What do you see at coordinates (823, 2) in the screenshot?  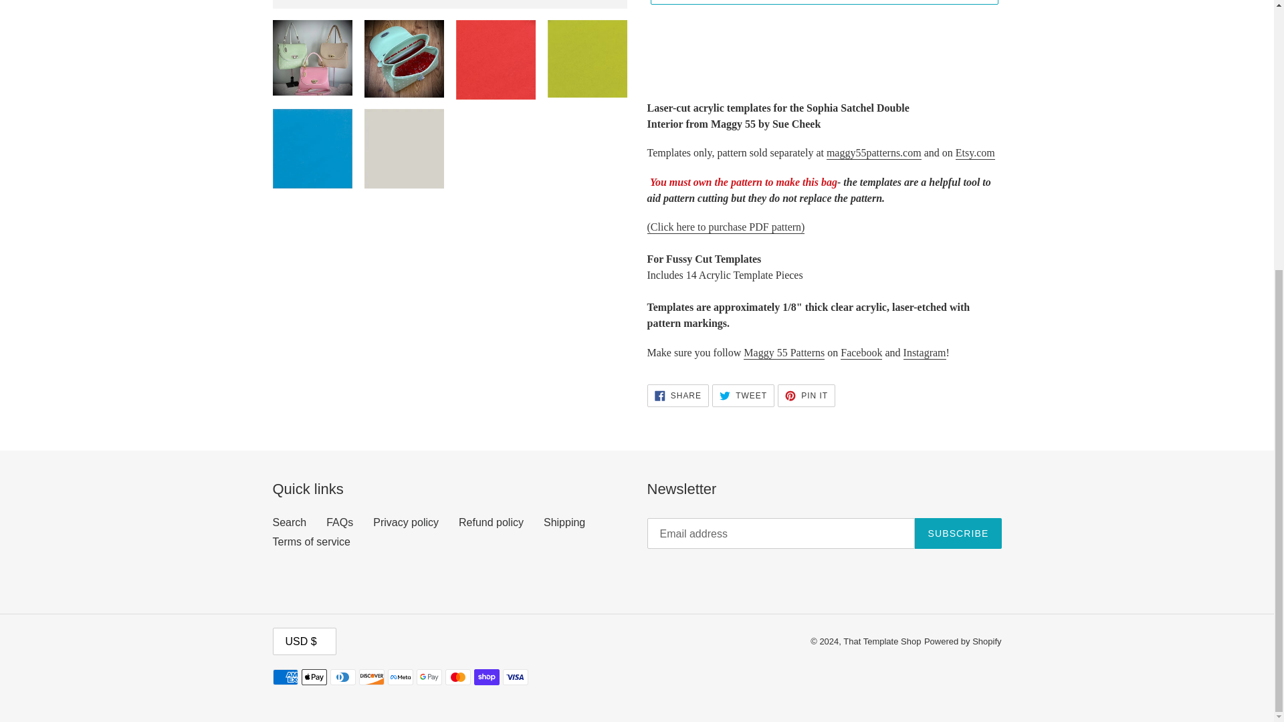 I see `ADD TO CART` at bounding box center [823, 2].